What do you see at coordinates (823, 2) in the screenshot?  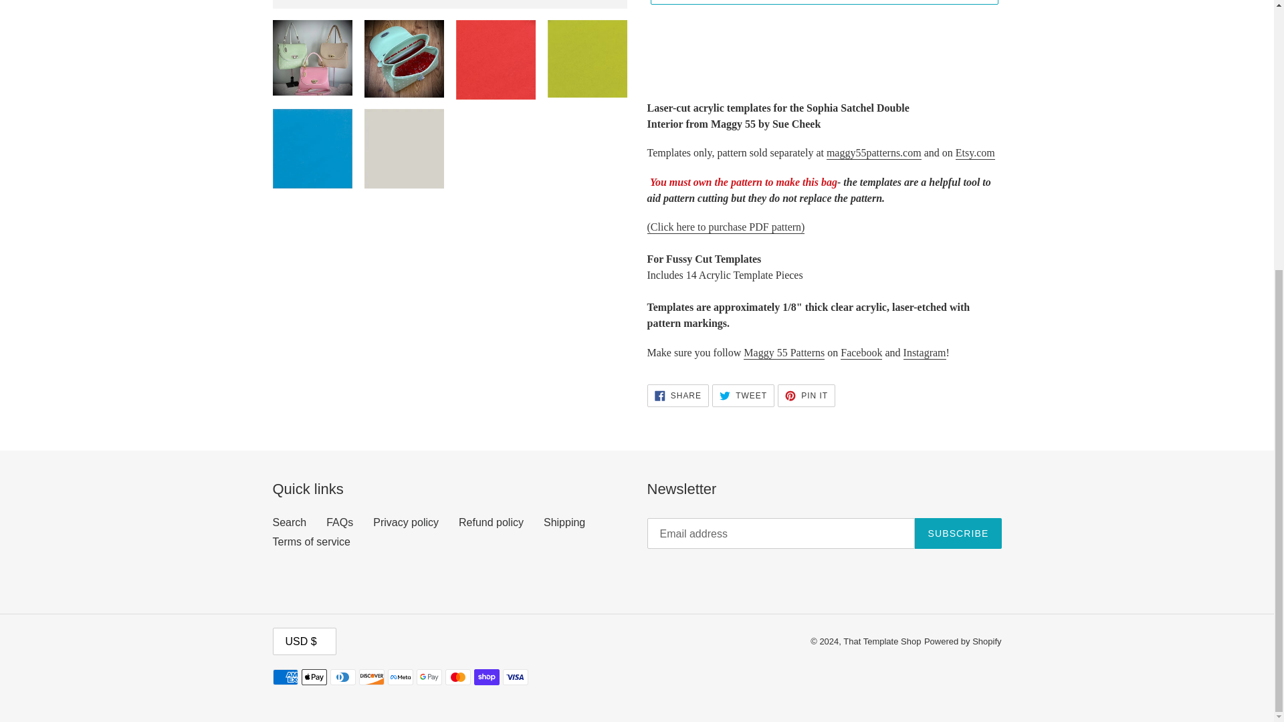 I see `ADD TO CART` at bounding box center [823, 2].